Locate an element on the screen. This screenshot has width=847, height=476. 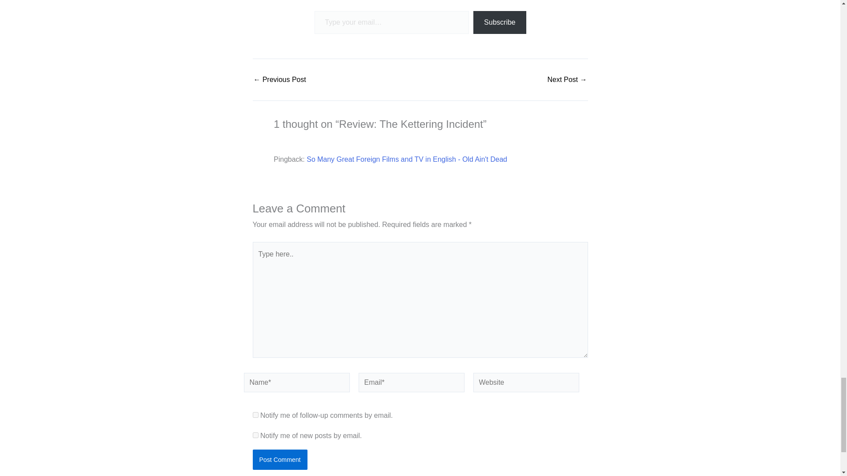
subscribe is located at coordinates (255, 435).